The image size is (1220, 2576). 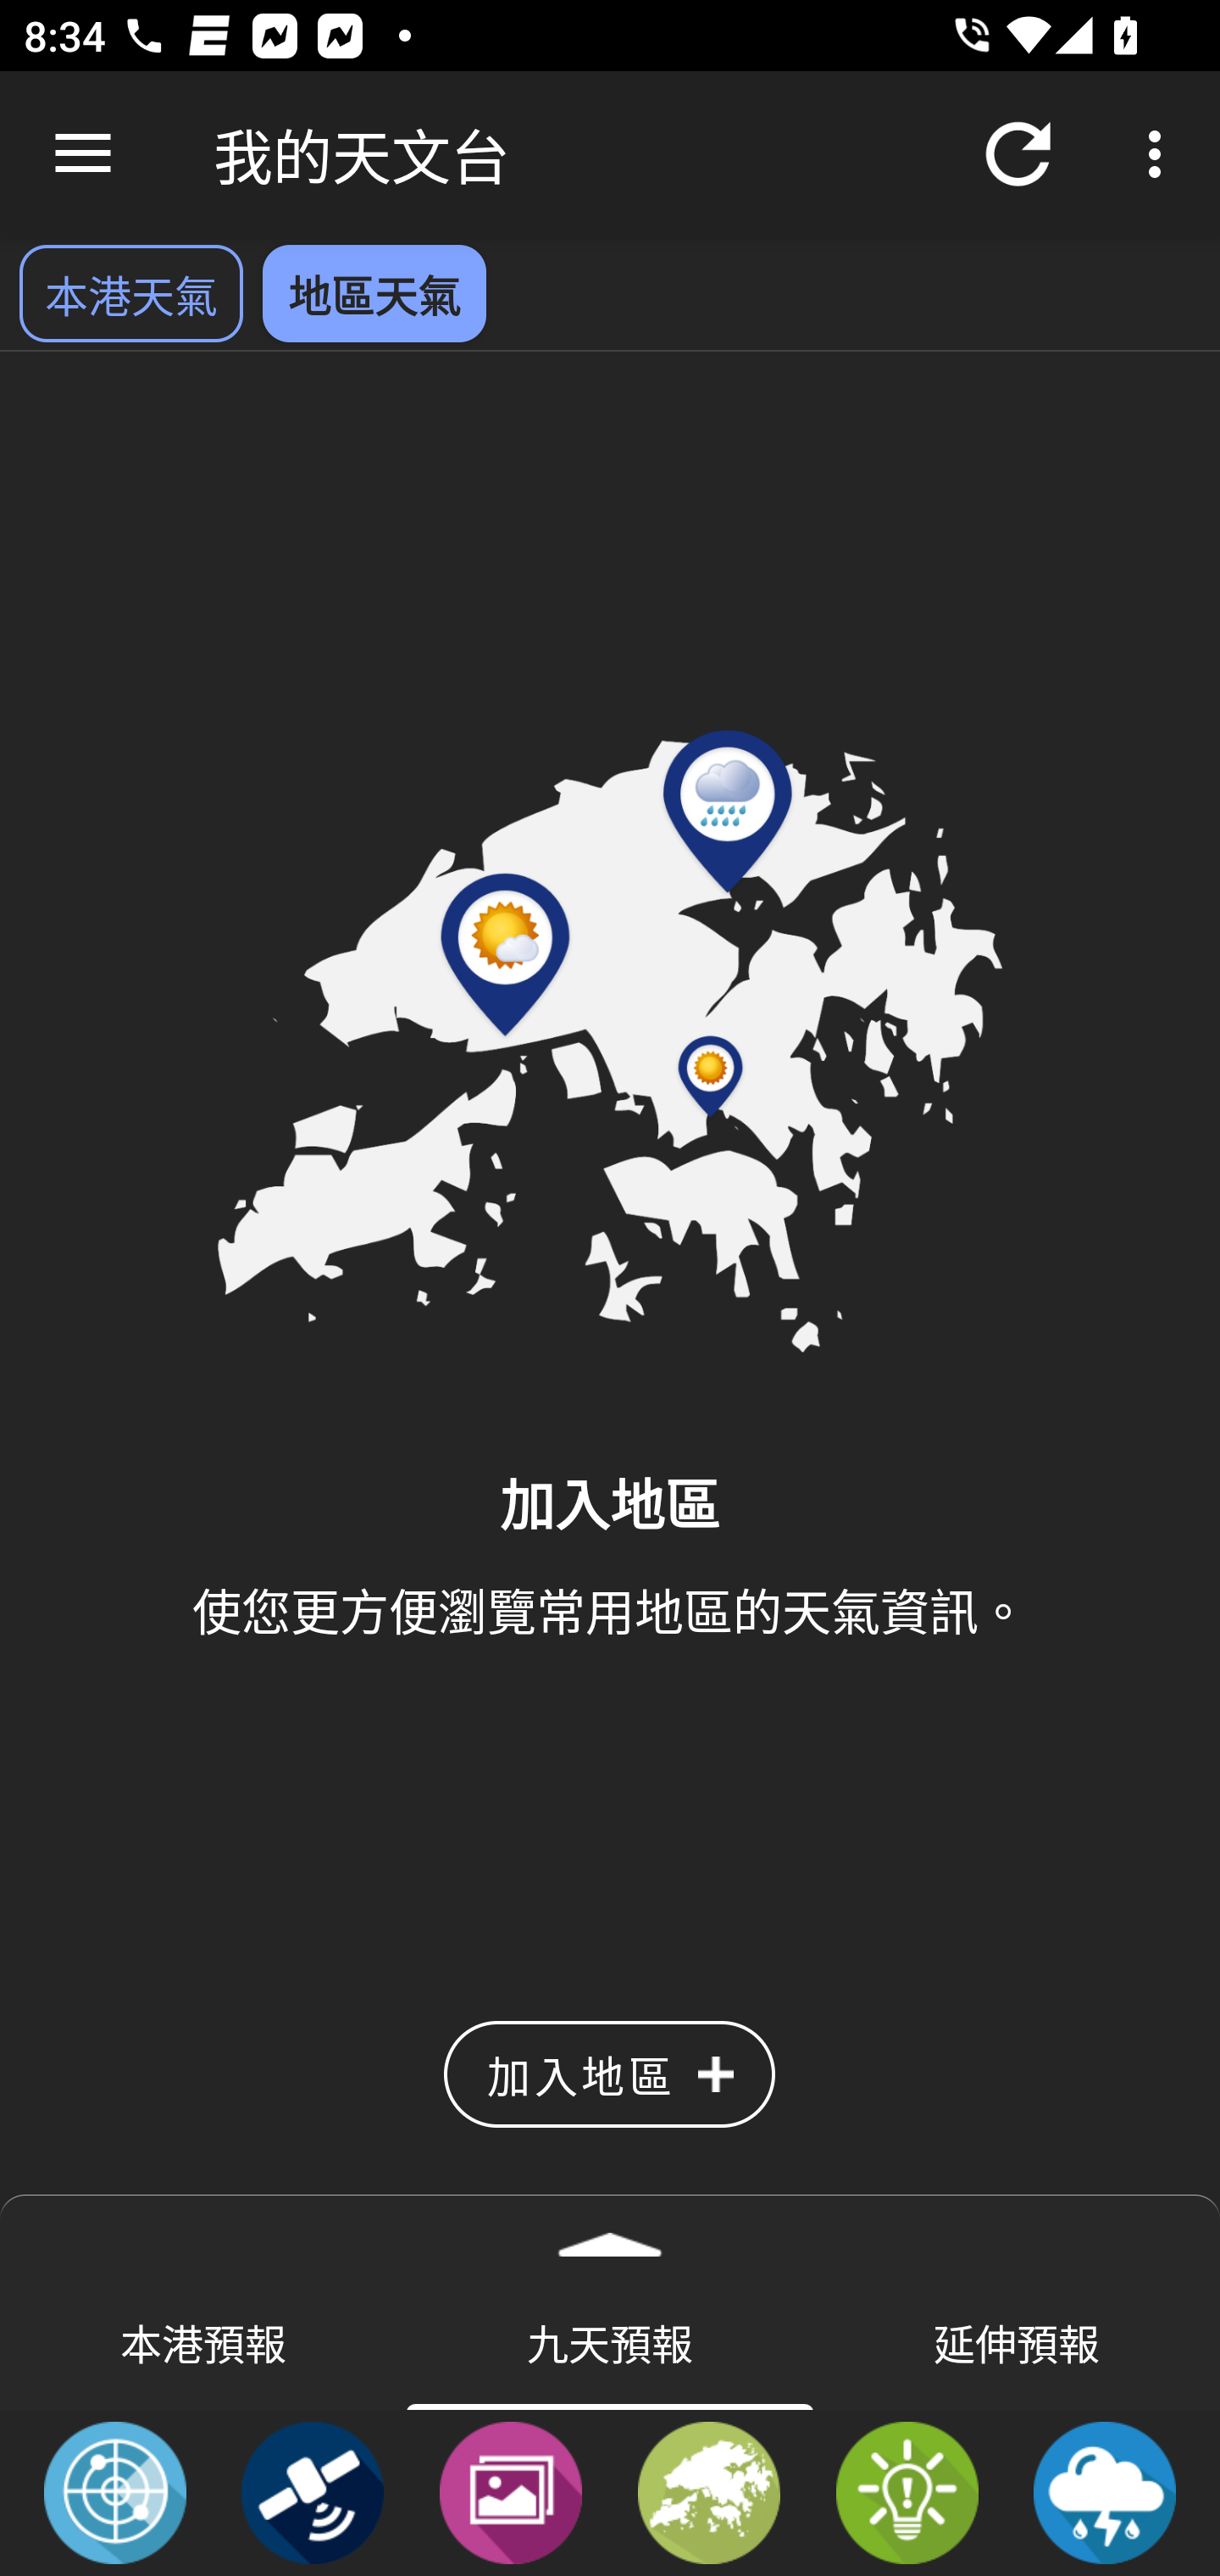 I want to click on 分區天氣, so click(x=709, y=2491).